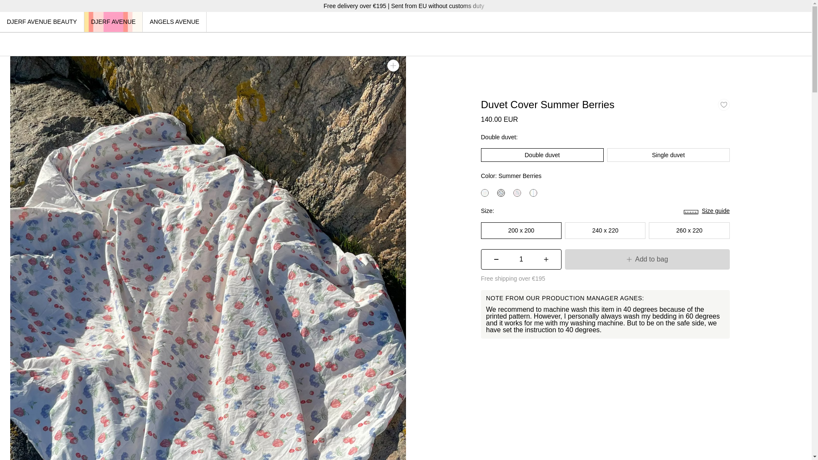 This screenshot has width=818, height=460. What do you see at coordinates (533, 193) in the screenshot?
I see `Summer Rainbow` at bounding box center [533, 193].